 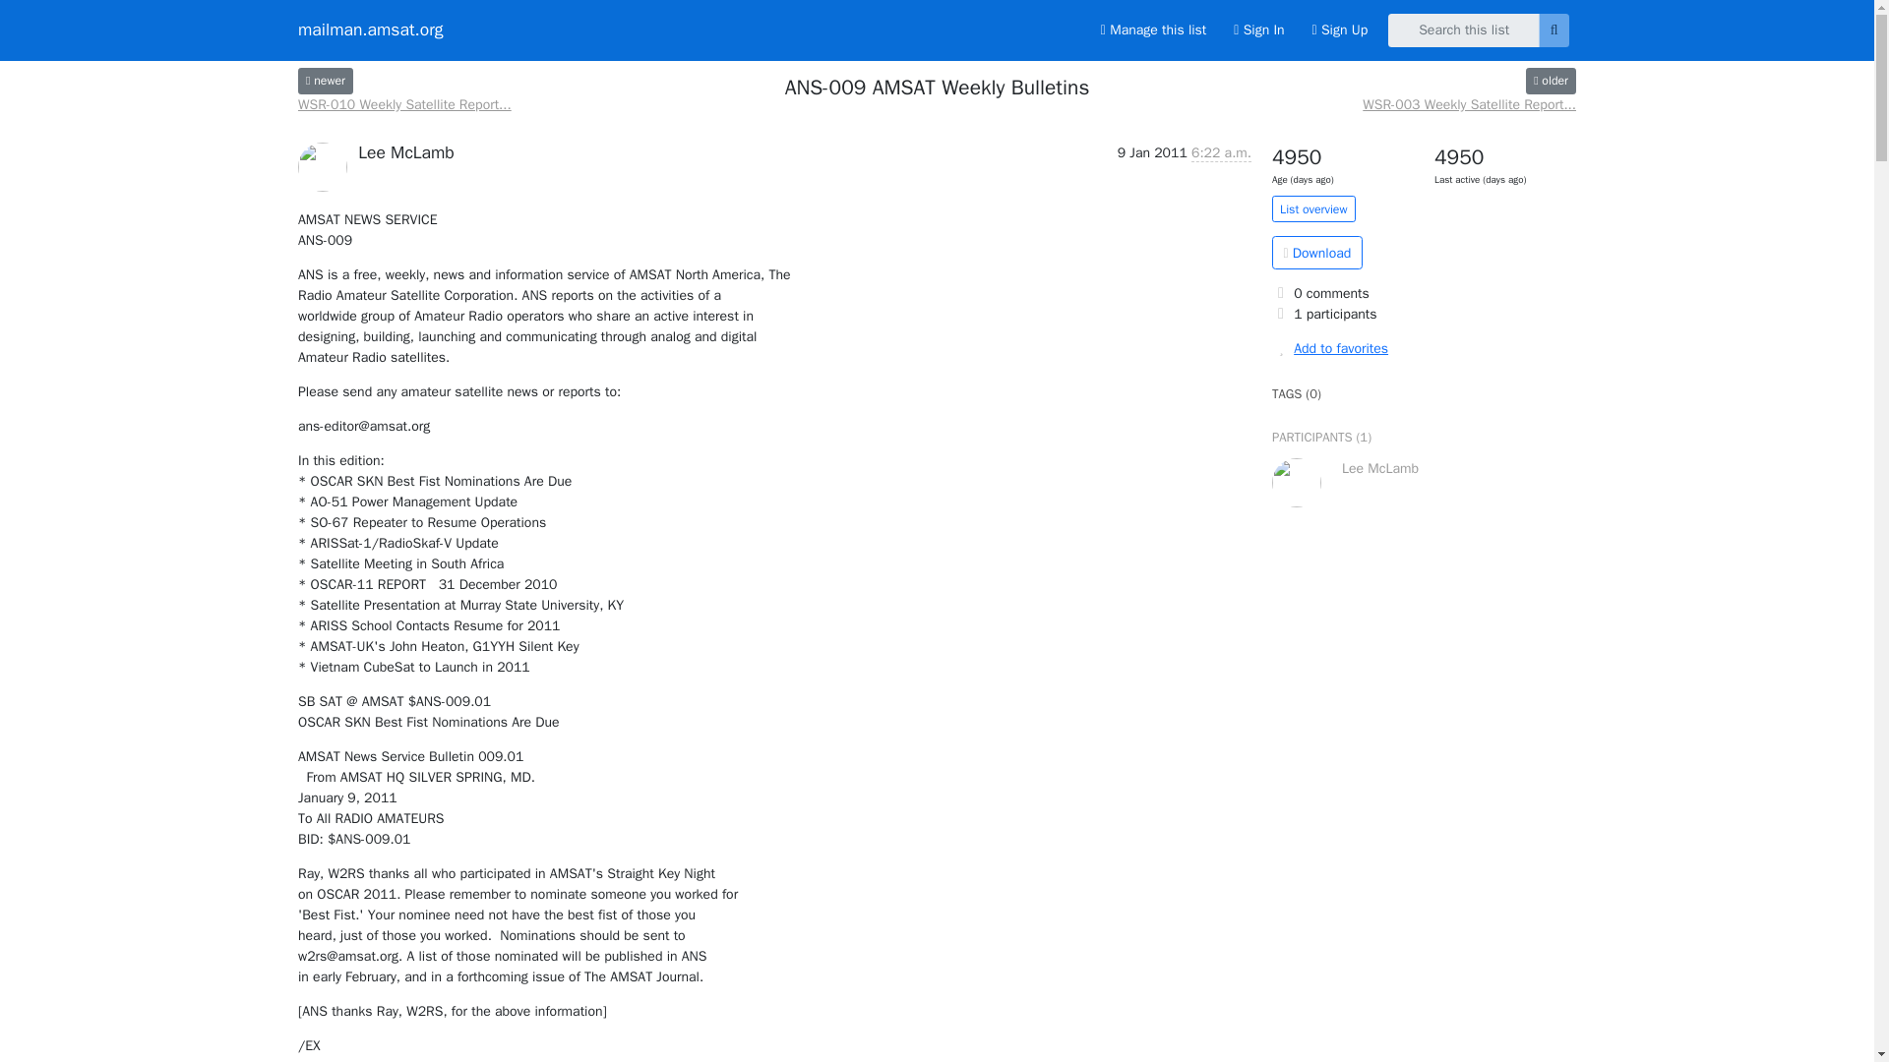 I want to click on Sign In, so click(x=1259, y=29).